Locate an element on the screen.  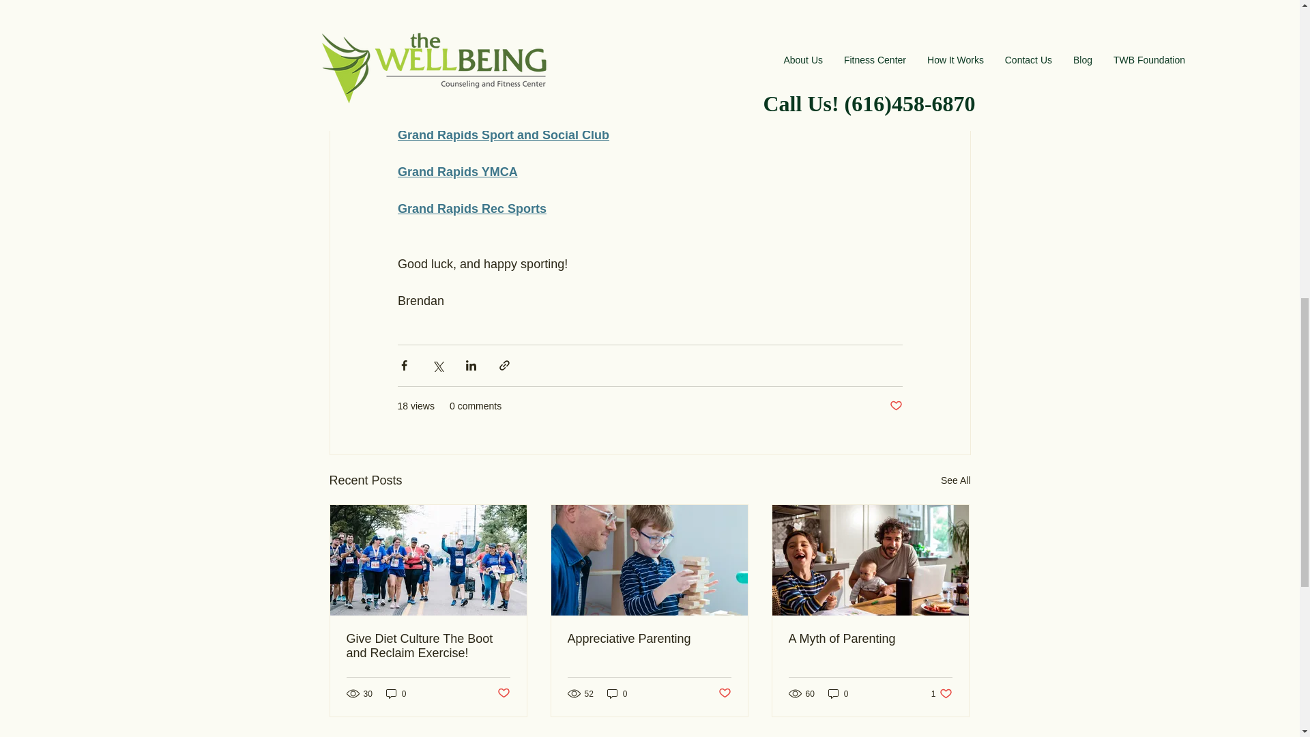
Appreciative Parenting is located at coordinates (649, 639).